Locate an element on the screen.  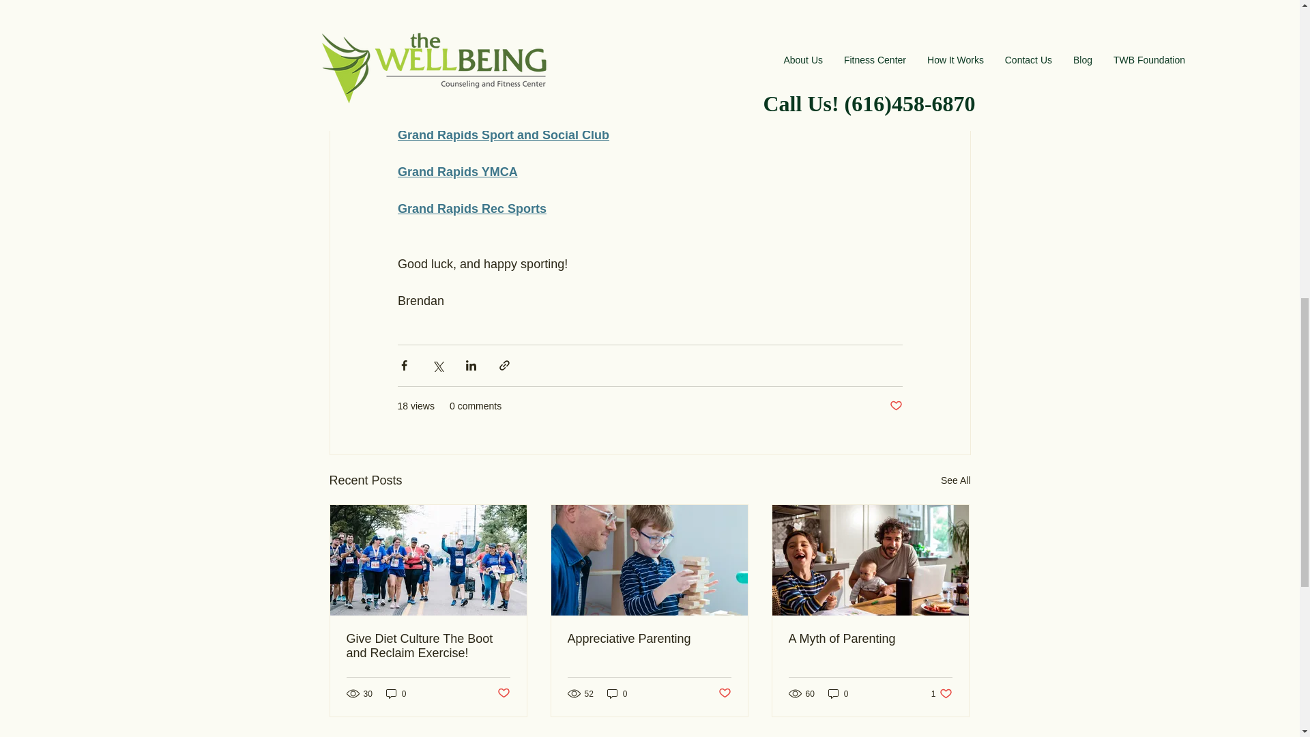
Appreciative Parenting is located at coordinates (649, 639).